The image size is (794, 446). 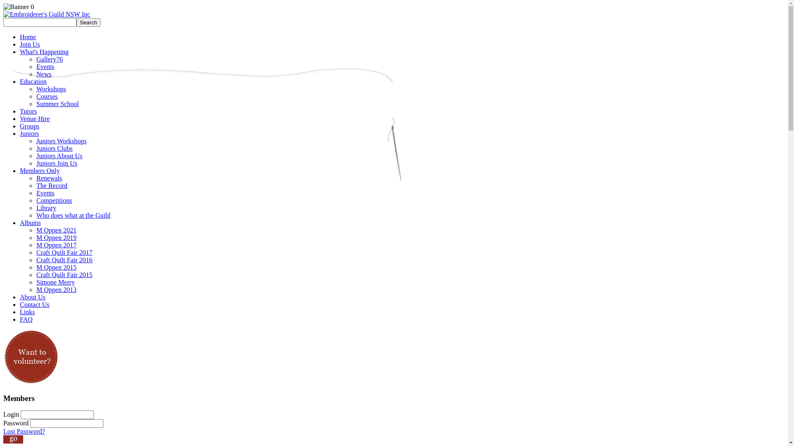 I want to click on Juniors Workshops, so click(x=62, y=141).